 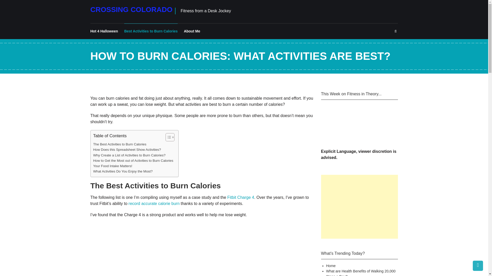 What do you see at coordinates (241, 197) in the screenshot?
I see `Fitbit Charge 4` at bounding box center [241, 197].